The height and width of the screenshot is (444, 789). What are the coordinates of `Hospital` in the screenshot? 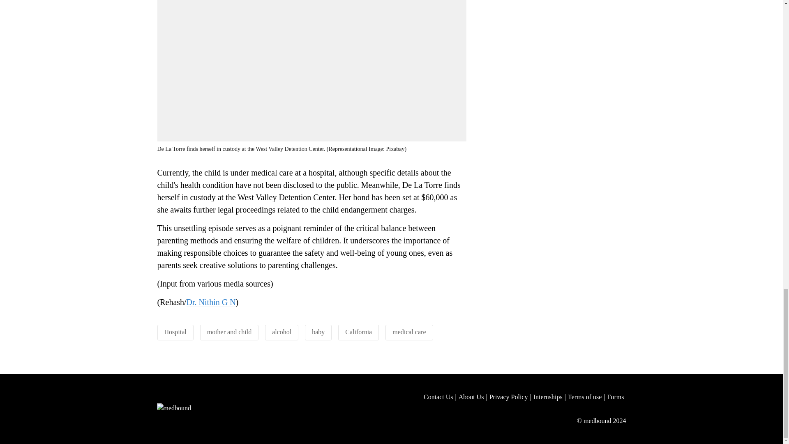 It's located at (175, 332).